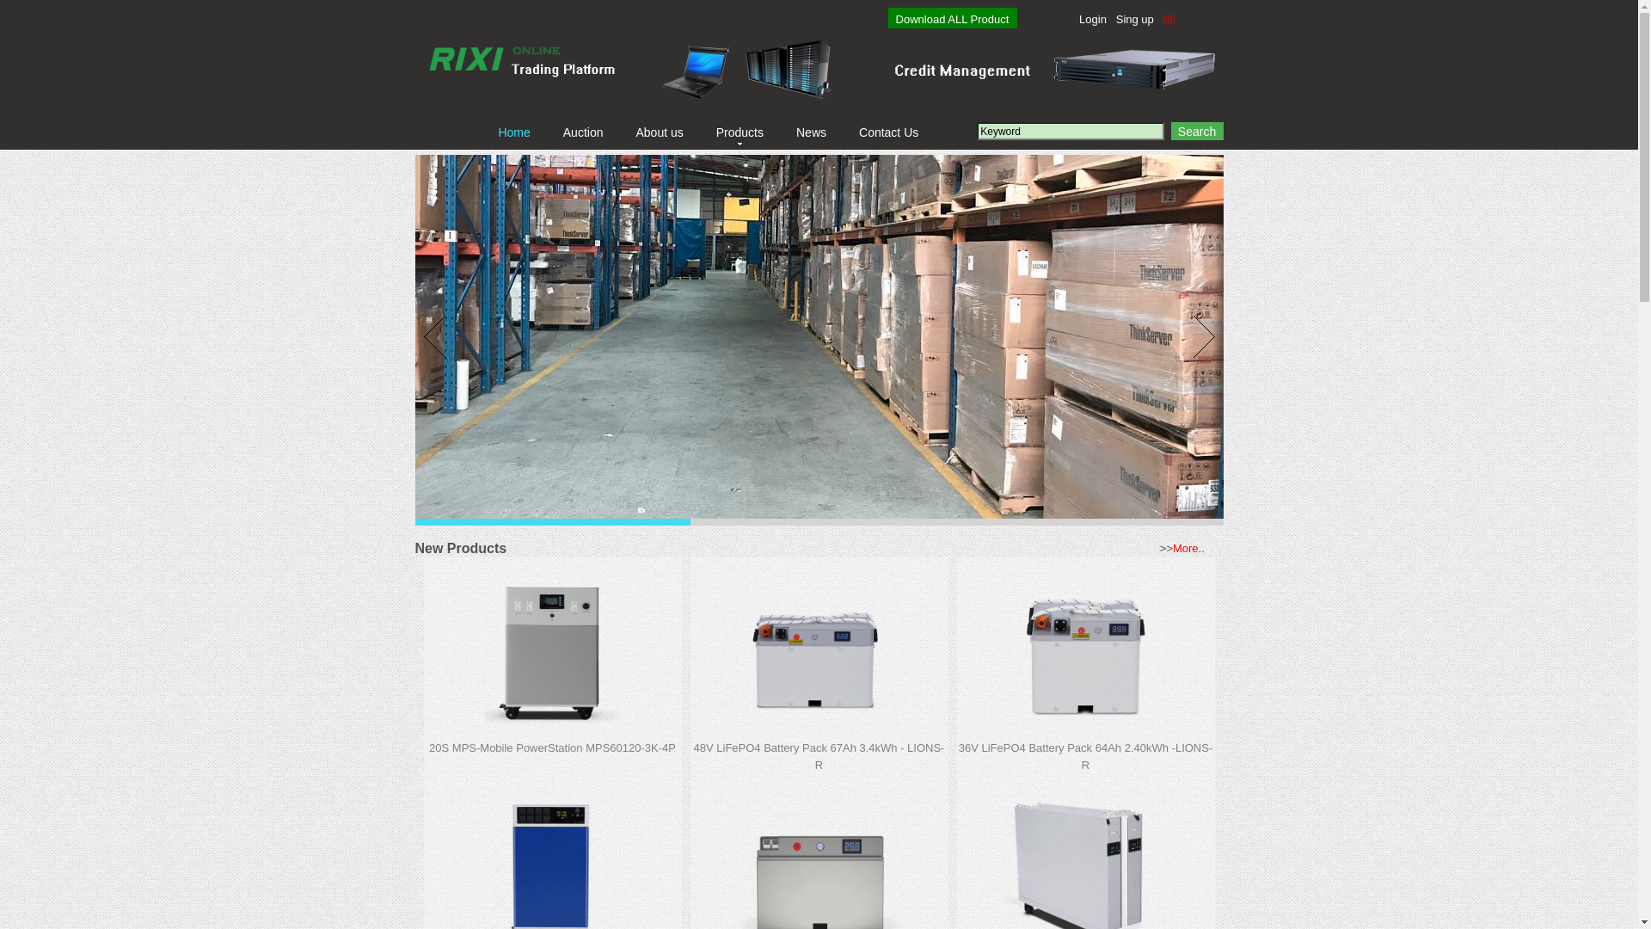  What do you see at coordinates (1182, 549) in the screenshot?
I see `>>More..` at bounding box center [1182, 549].